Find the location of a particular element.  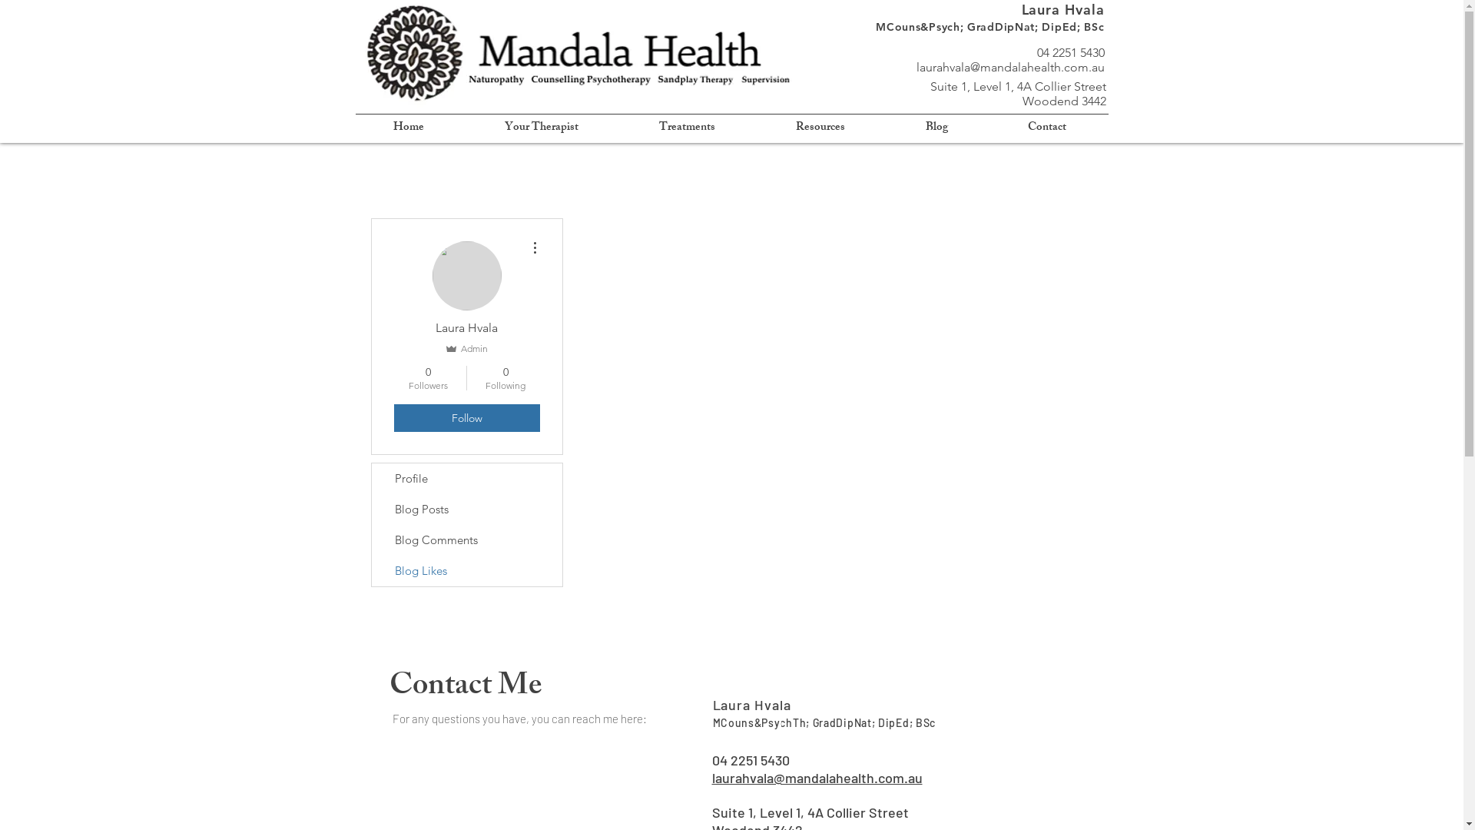

Blog is located at coordinates (936, 128).